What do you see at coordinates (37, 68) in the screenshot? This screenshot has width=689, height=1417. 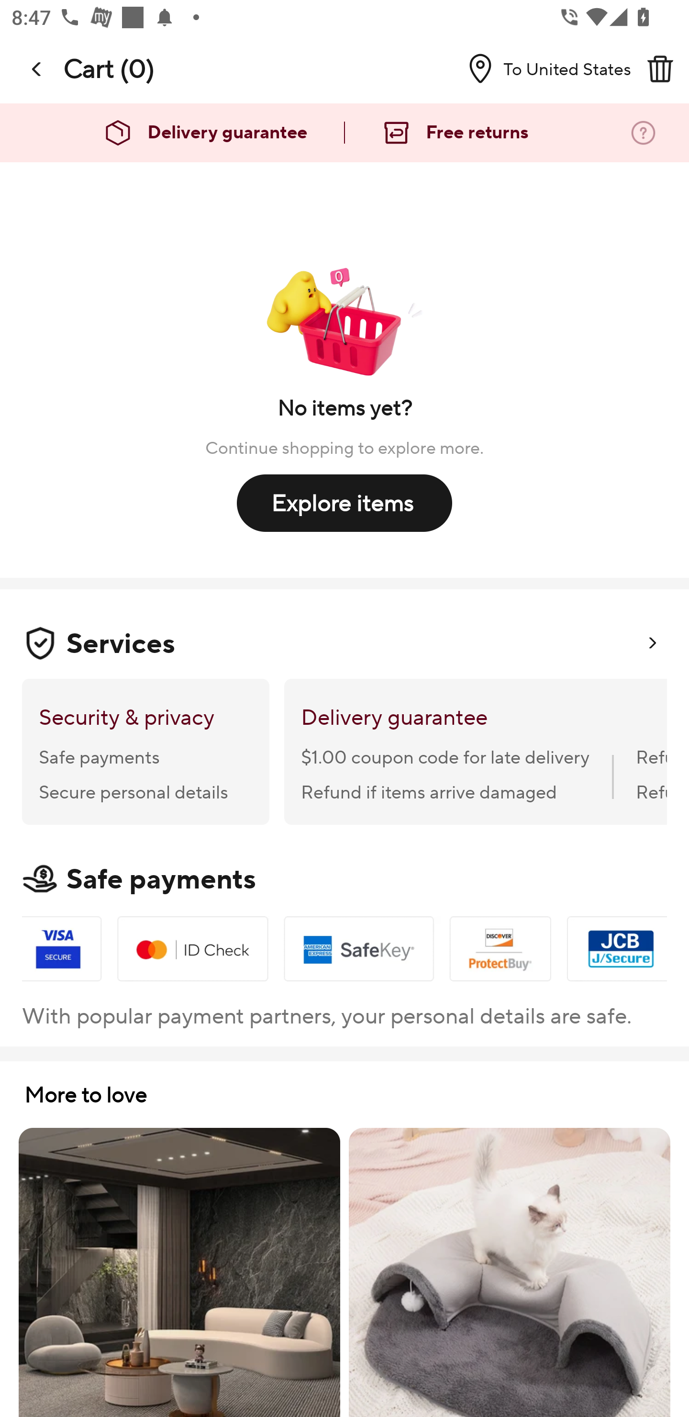 I see `` at bounding box center [37, 68].